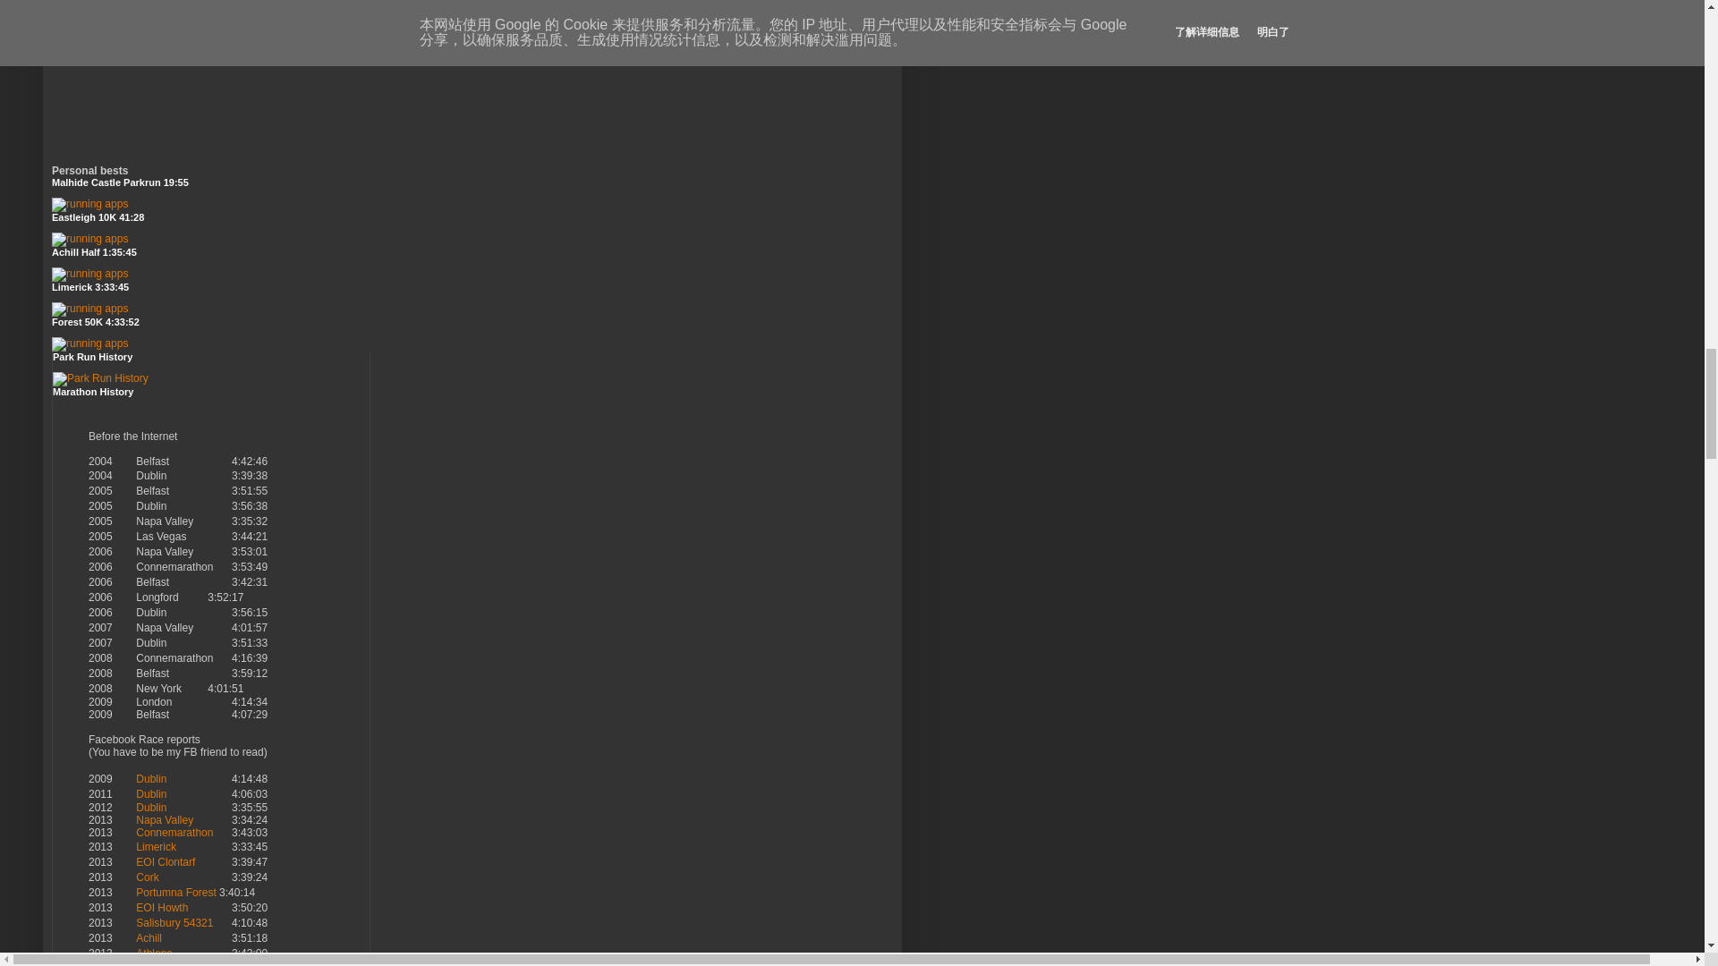 Image resolution: width=1718 pixels, height=966 pixels. Describe the element at coordinates (150, 779) in the screenshot. I see `Dublin` at that location.